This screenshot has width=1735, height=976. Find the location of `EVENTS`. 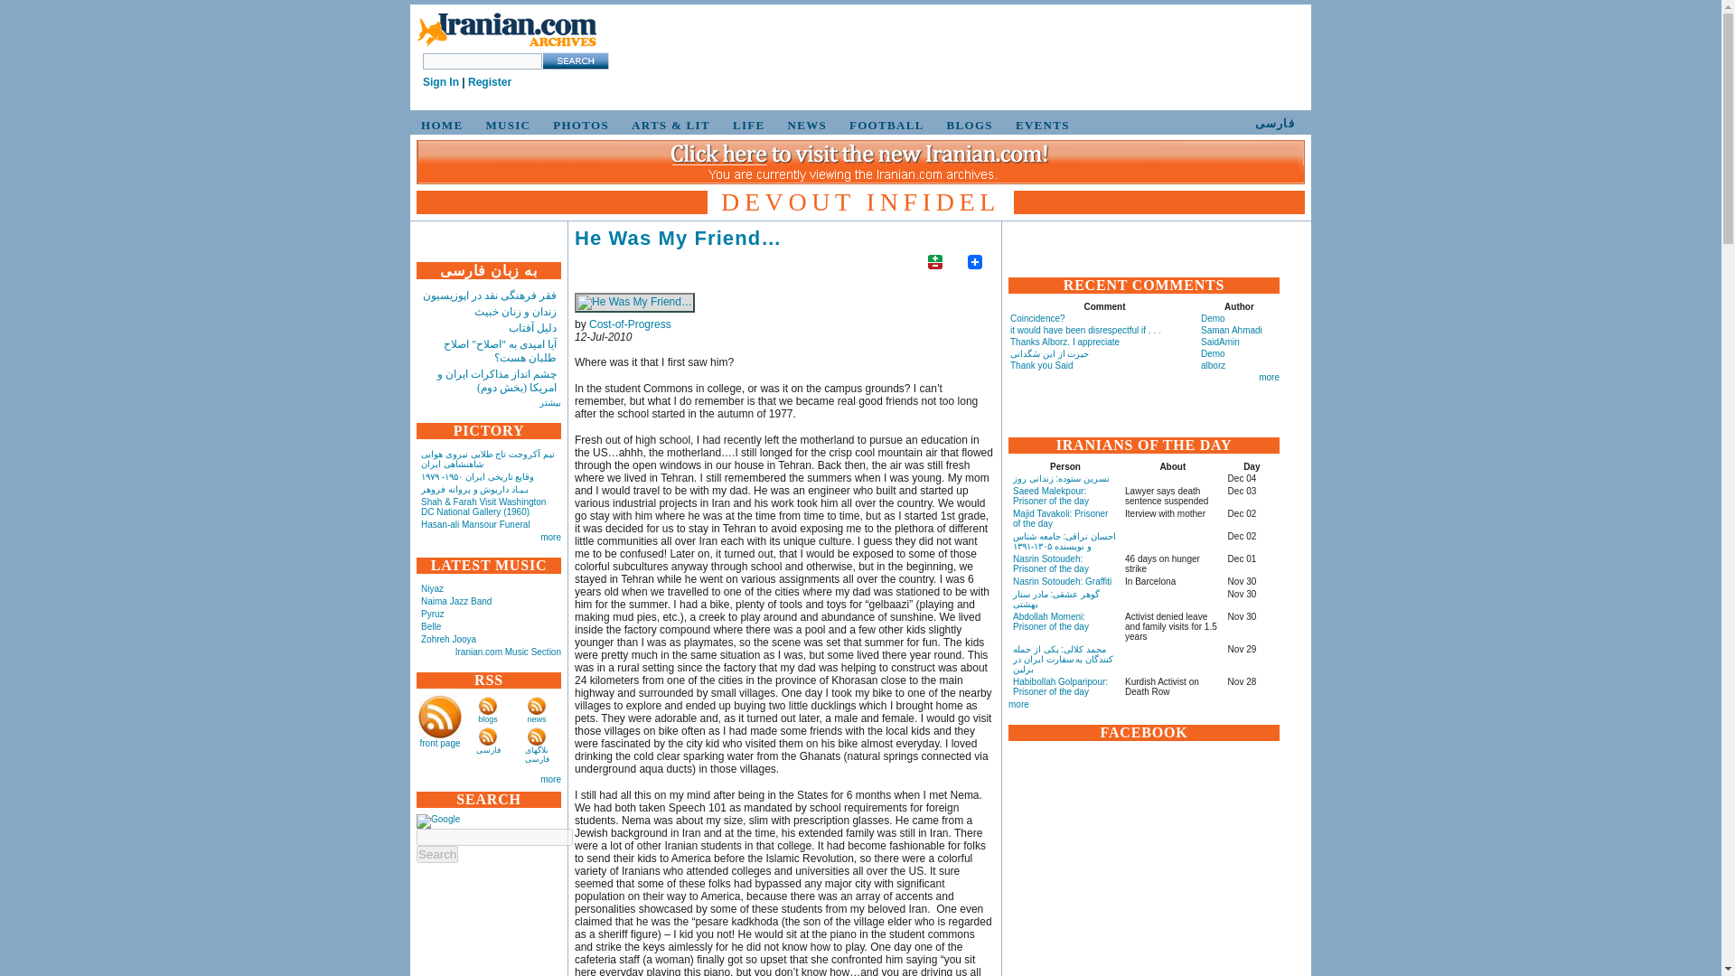

EVENTS is located at coordinates (1039, 125).